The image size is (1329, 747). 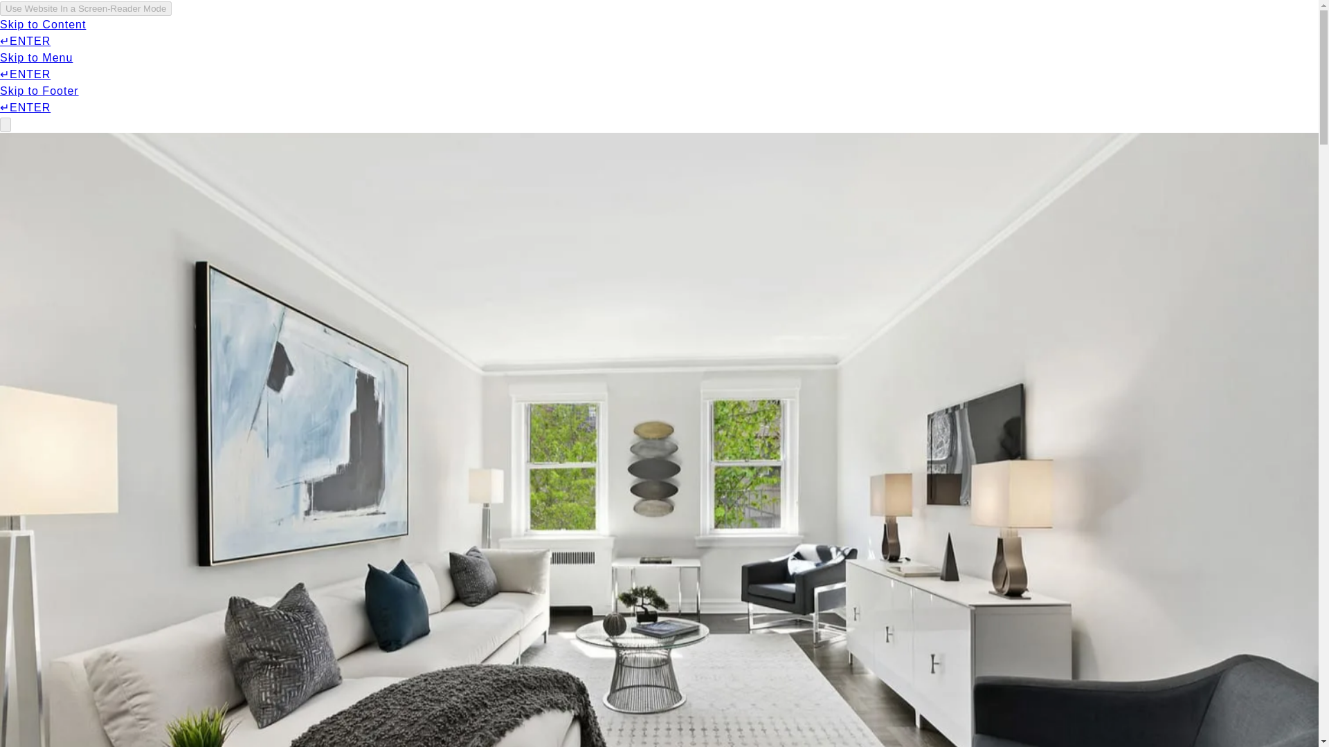 What do you see at coordinates (264, 33) in the screenshot?
I see `Our Properties` at bounding box center [264, 33].